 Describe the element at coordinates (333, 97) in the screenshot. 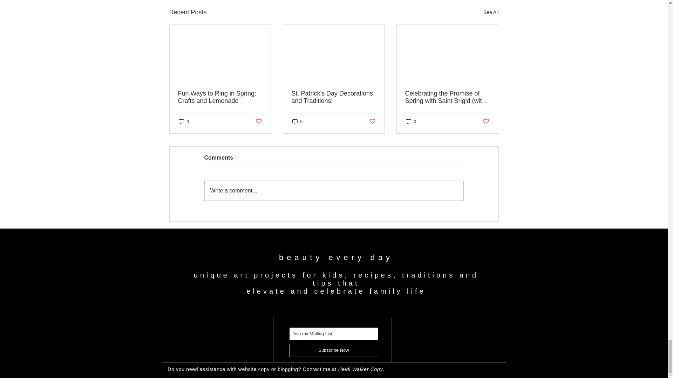

I see `St. Patrick's Day Decorations and Traditions!` at that location.